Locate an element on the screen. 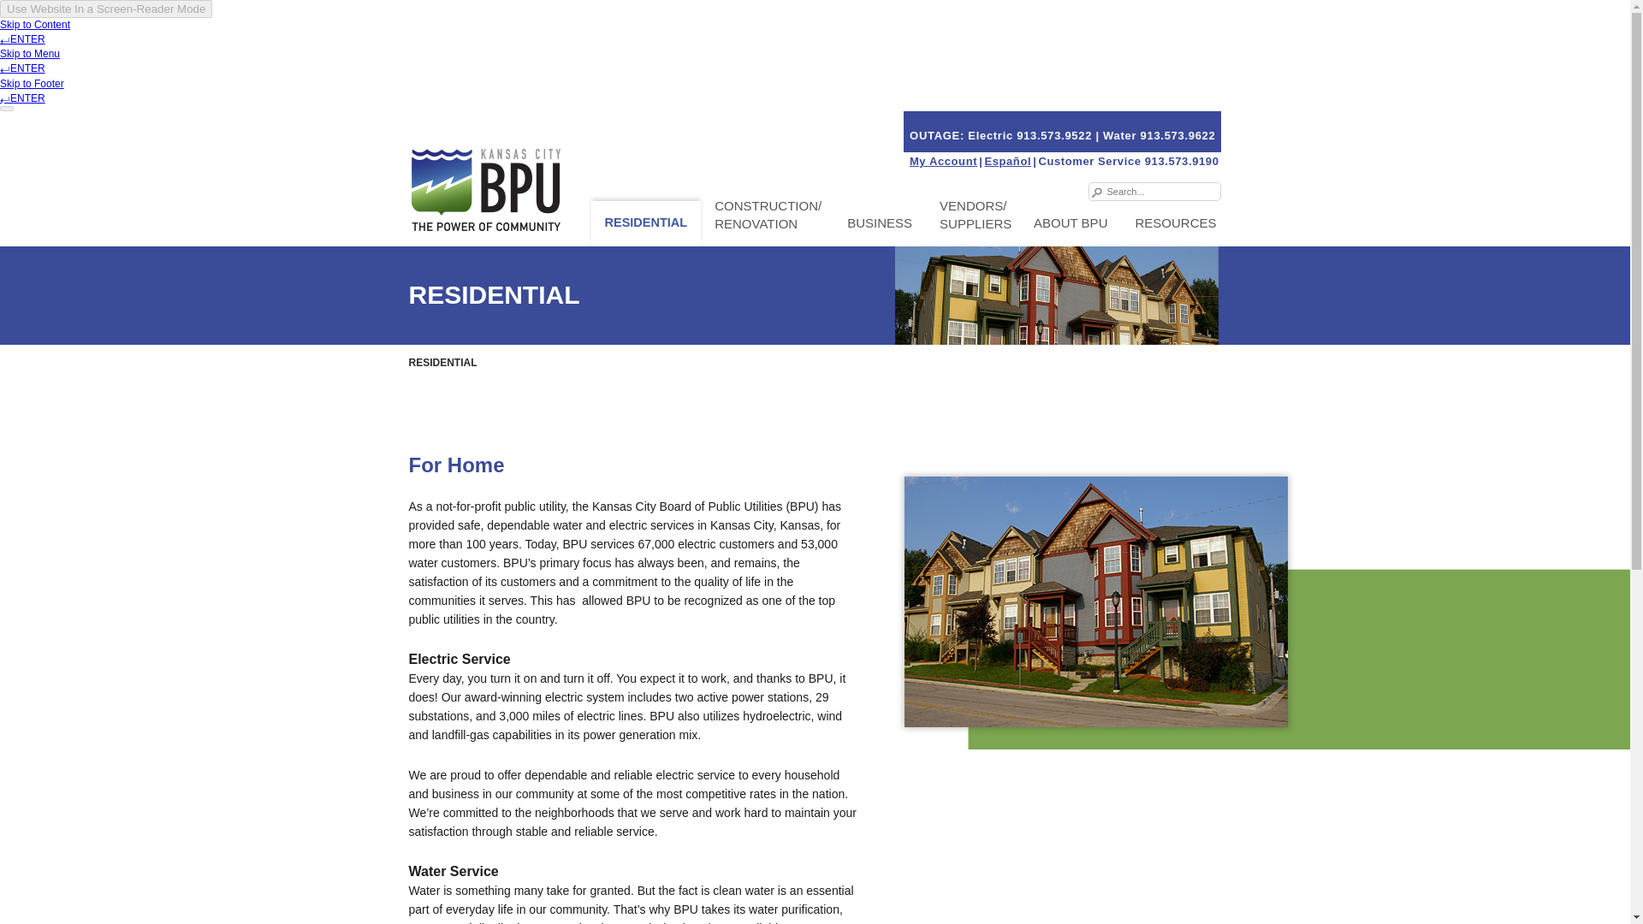 The width and height of the screenshot is (1643, 924). Clear search text is located at coordinates (1205, 192).